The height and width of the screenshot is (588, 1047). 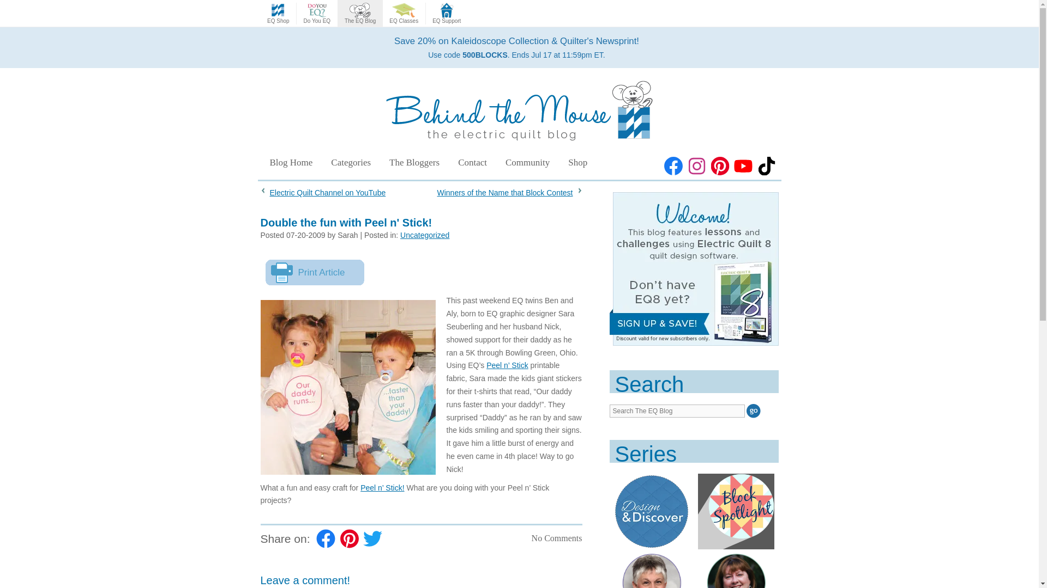 I want to click on The EQ Blog, so click(x=360, y=14).